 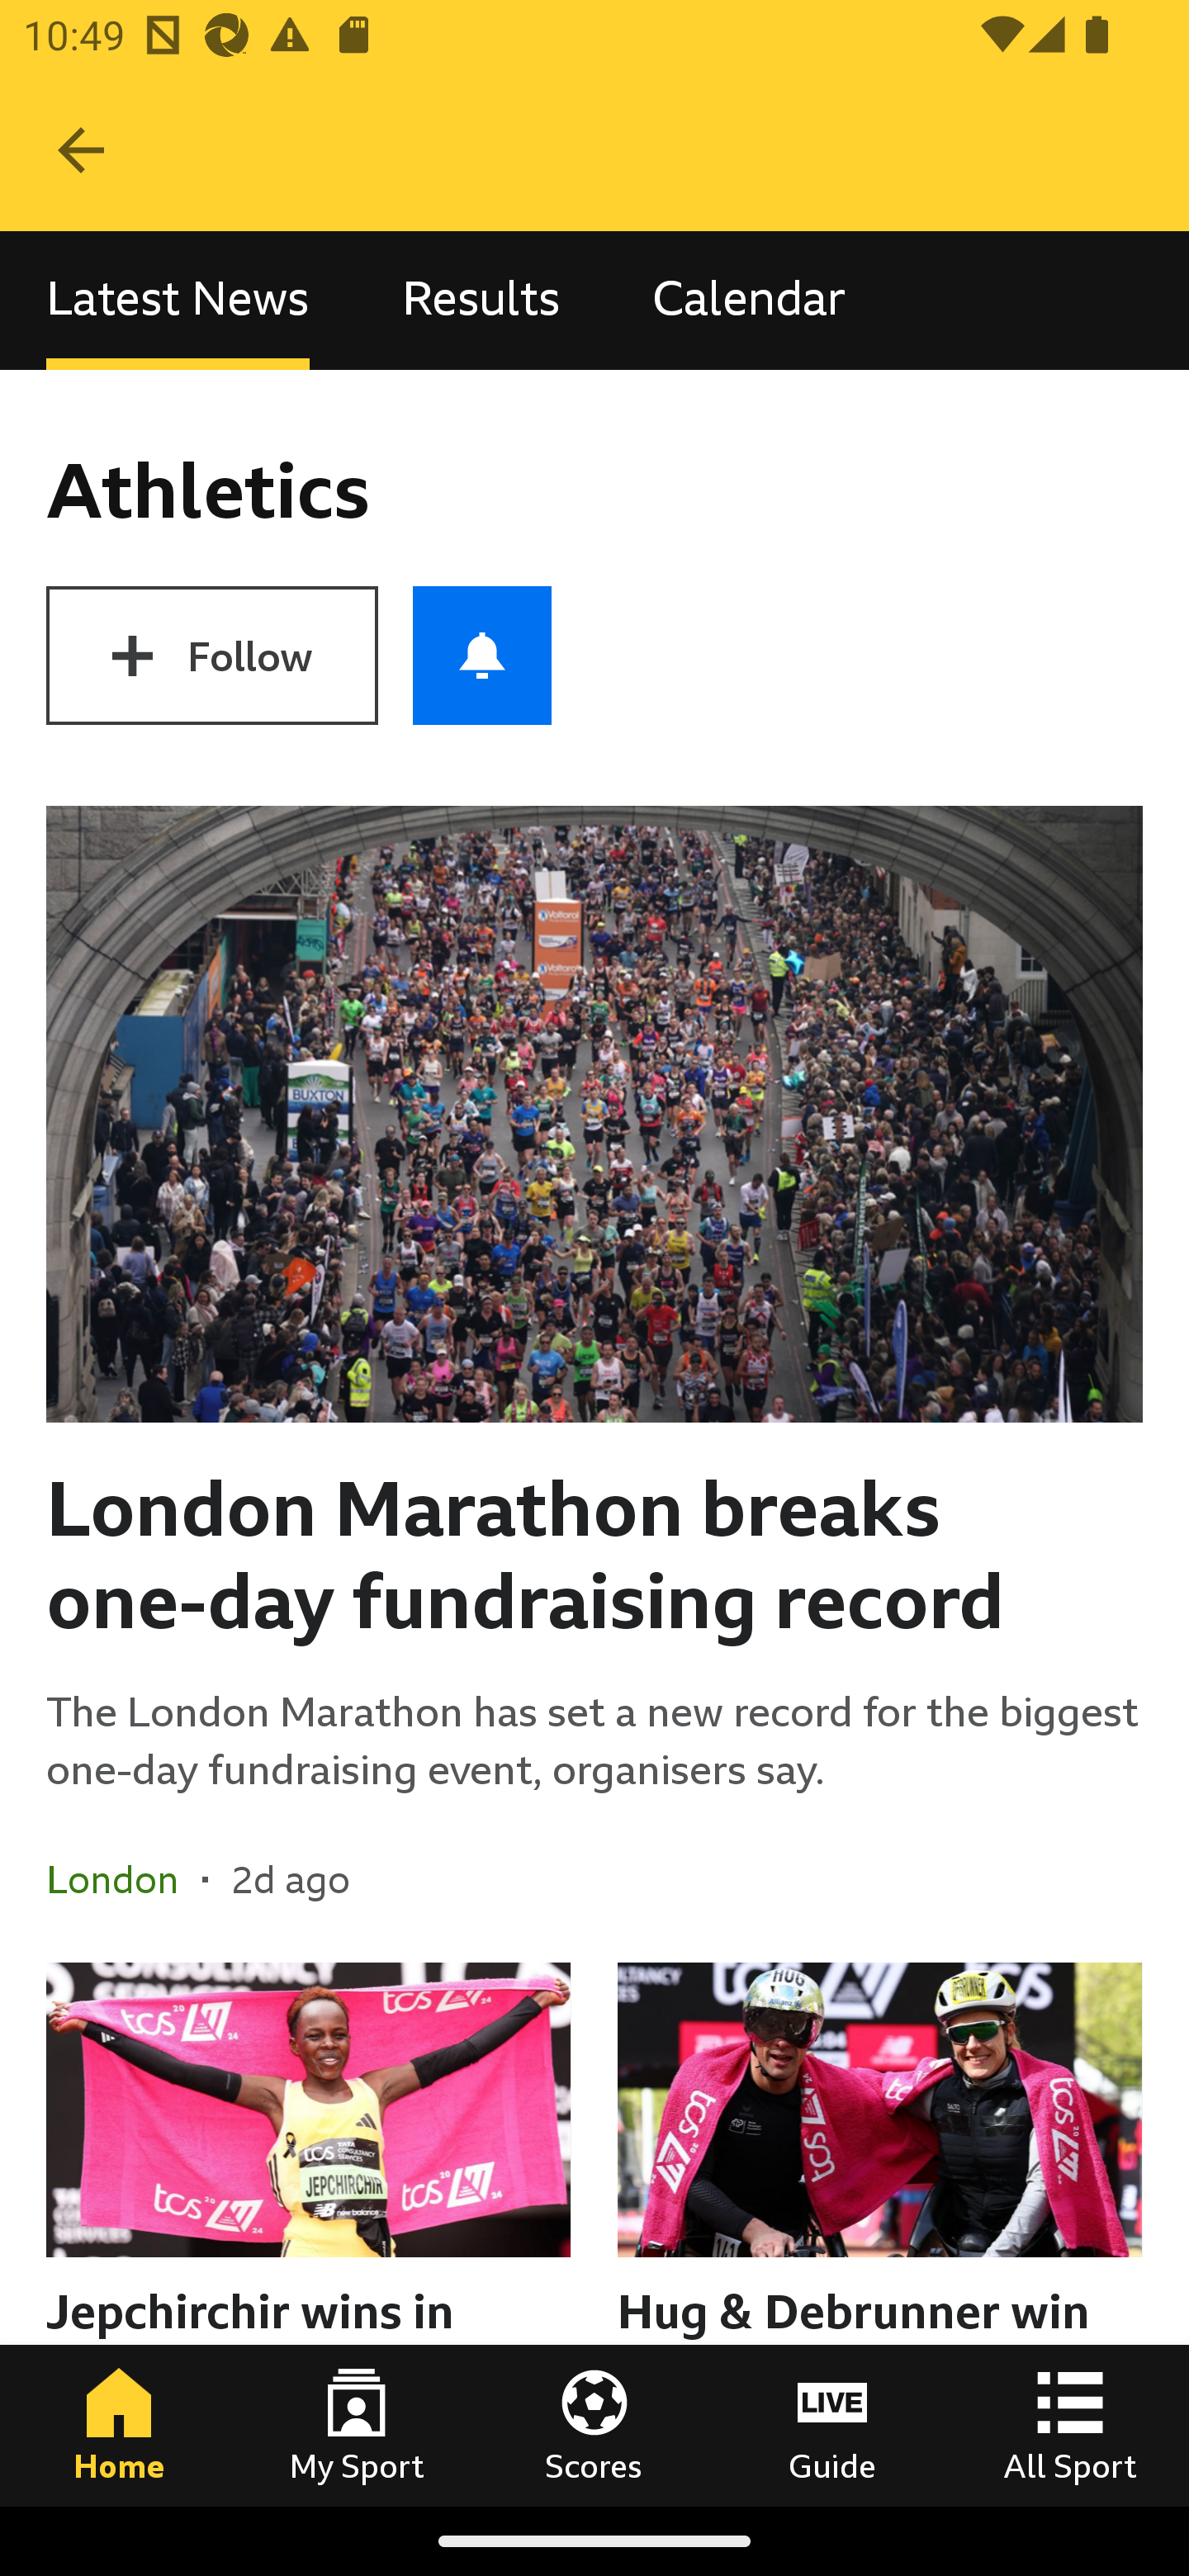 I want to click on Calendar, so click(x=749, y=301).